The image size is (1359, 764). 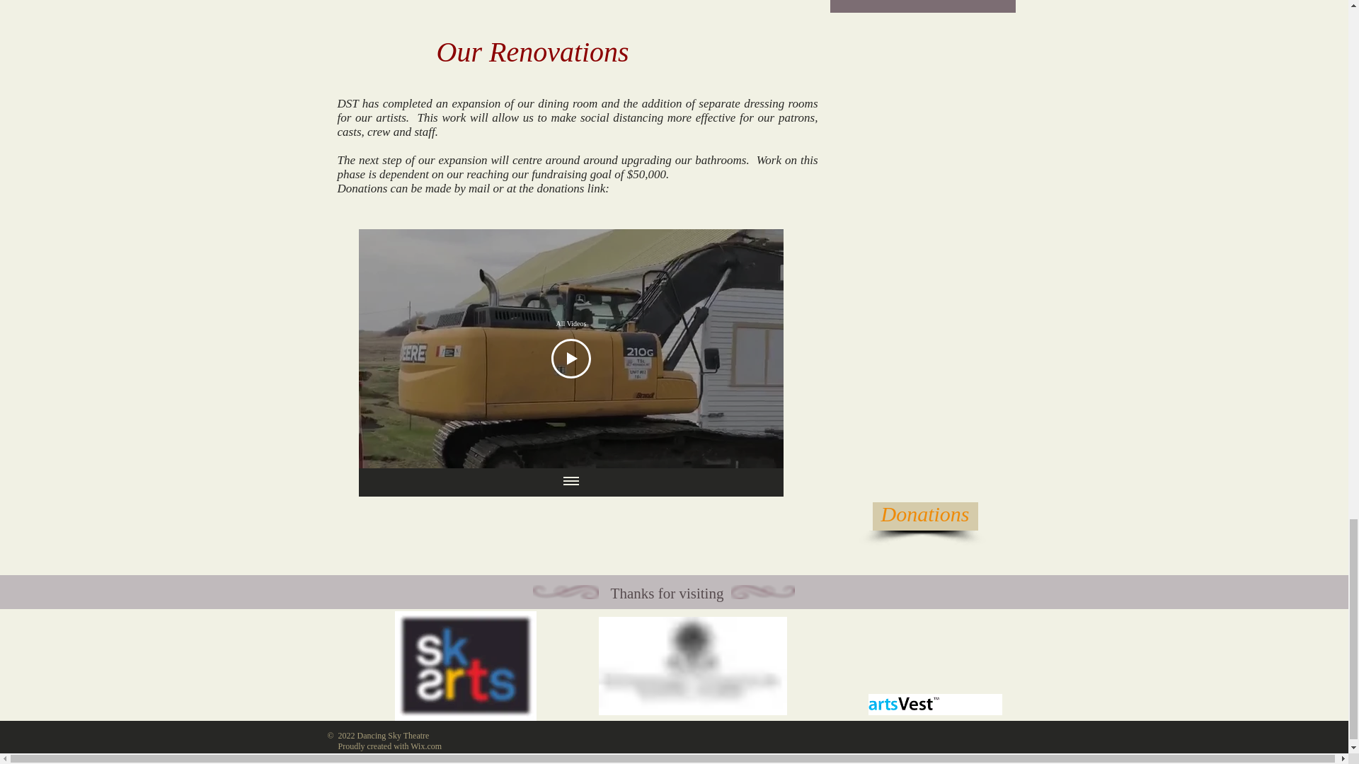 I want to click on All Videos, so click(x=570, y=324).